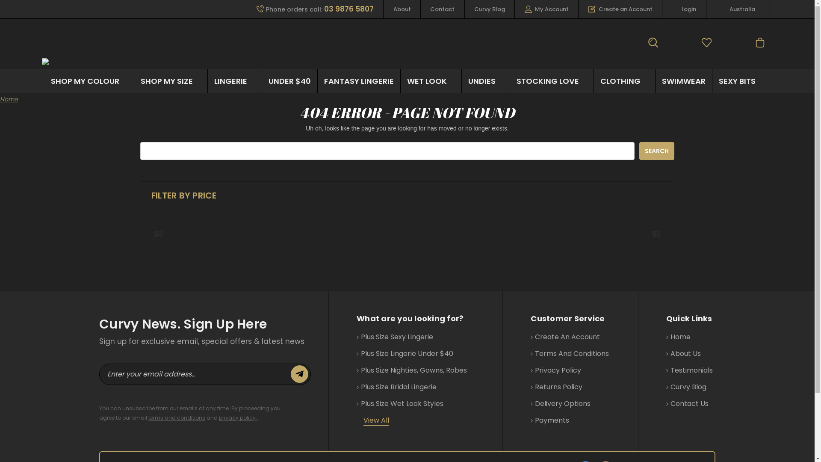 The height and width of the screenshot is (462, 821). I want to click on Contact Us, so click(688, 404).